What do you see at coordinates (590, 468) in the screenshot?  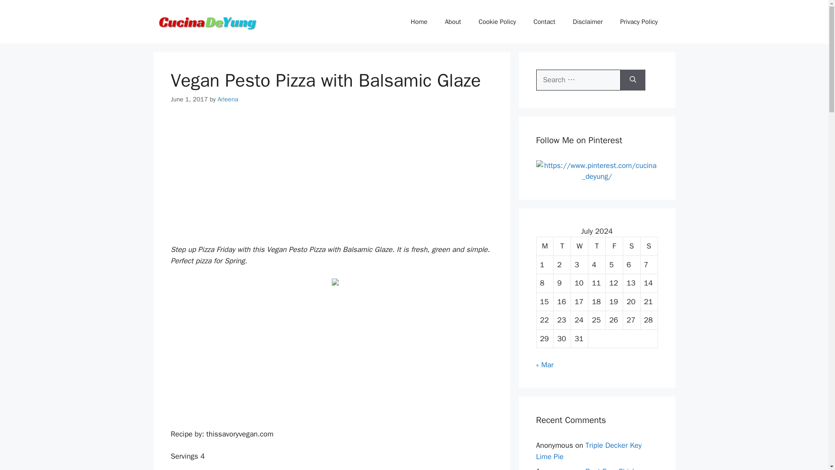 I see `Best-Ever Chicken Carbonara Recipe` at bounding box center [590, 468].